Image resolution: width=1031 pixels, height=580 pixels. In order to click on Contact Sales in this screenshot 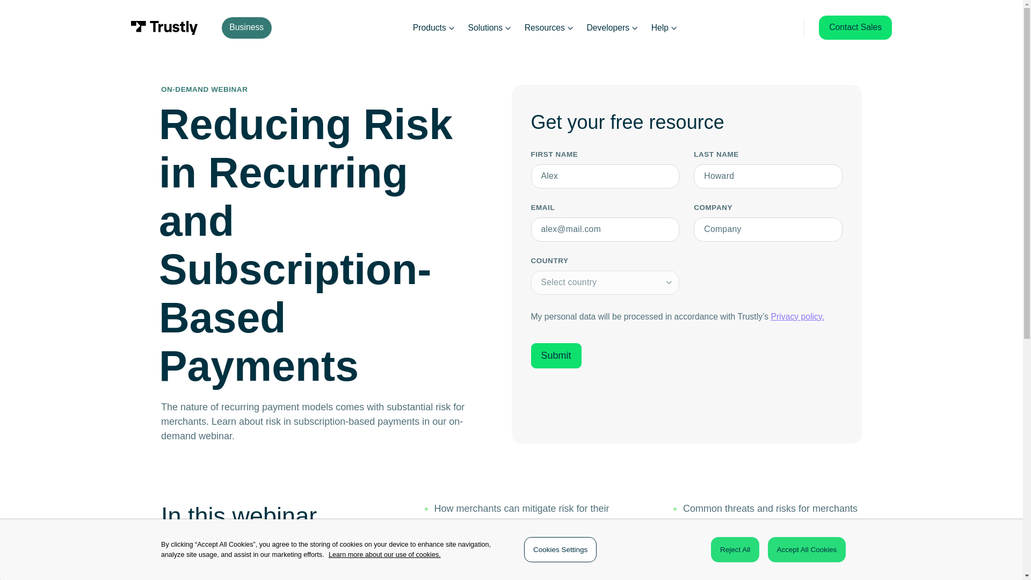, I will do `click(855, 28)`.